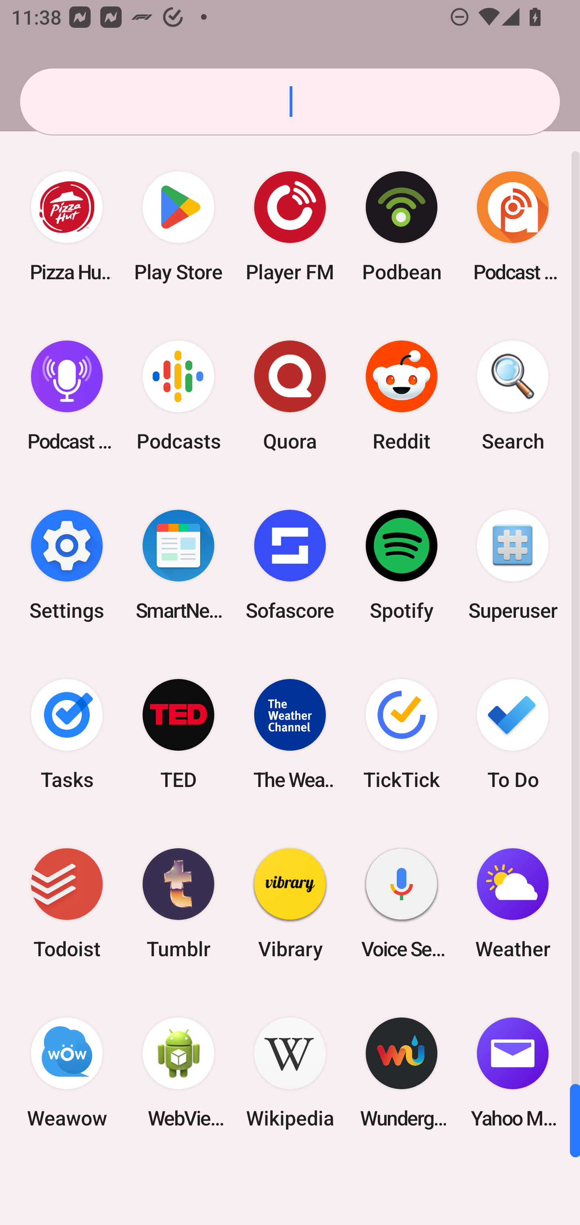  I want to click on To Do, so click(513, 733).